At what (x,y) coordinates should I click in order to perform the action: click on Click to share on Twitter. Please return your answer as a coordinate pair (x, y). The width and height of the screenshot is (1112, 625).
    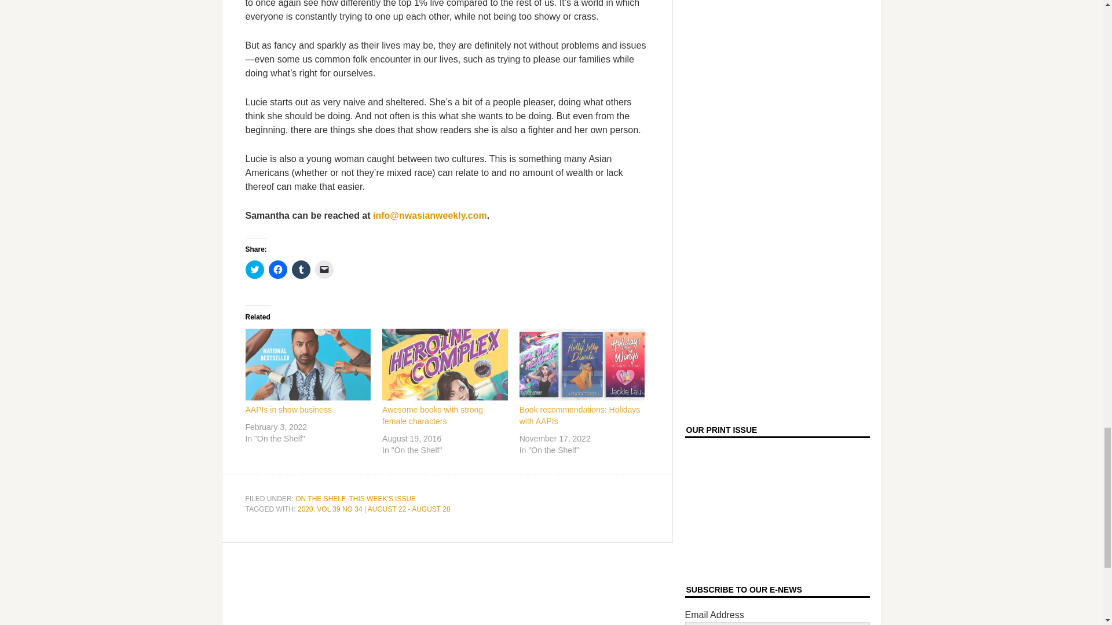
    Looking at the image, I should click on (255, 270).